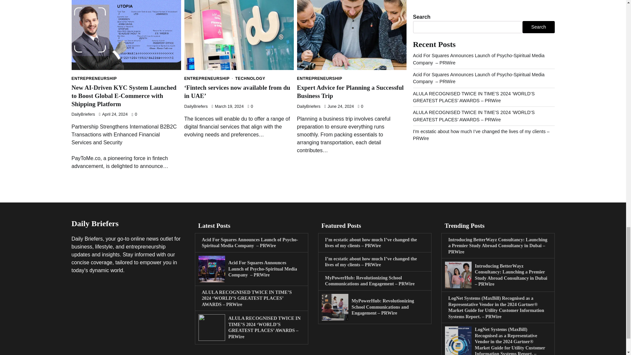 The image size is (631, 355). Describe the element at coordinates (250, 79) in the screenshot. I see `TECHNOLOGY` at that location.